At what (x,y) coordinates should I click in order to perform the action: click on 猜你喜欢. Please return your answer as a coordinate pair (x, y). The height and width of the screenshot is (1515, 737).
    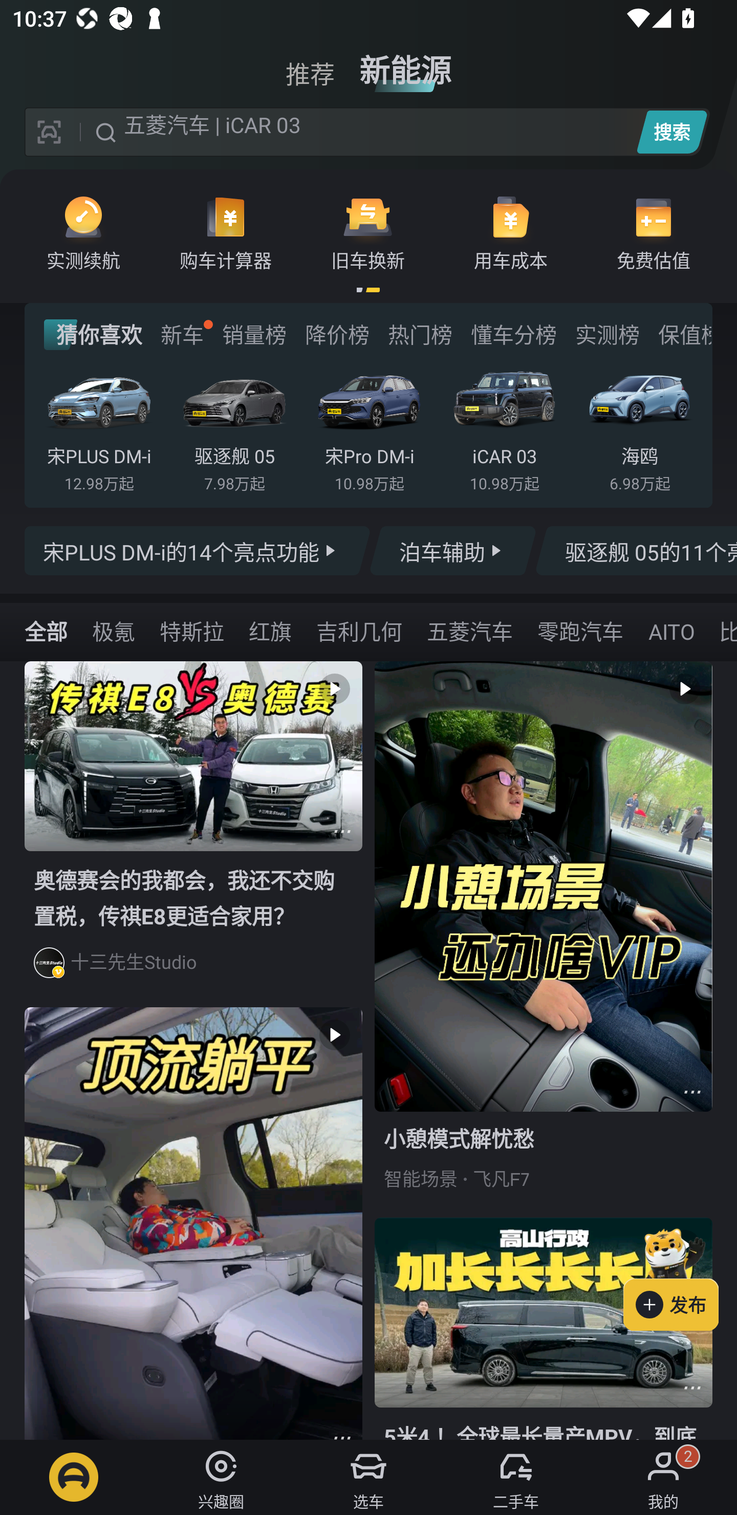
    Looking at the image, I should click on (93, 335).